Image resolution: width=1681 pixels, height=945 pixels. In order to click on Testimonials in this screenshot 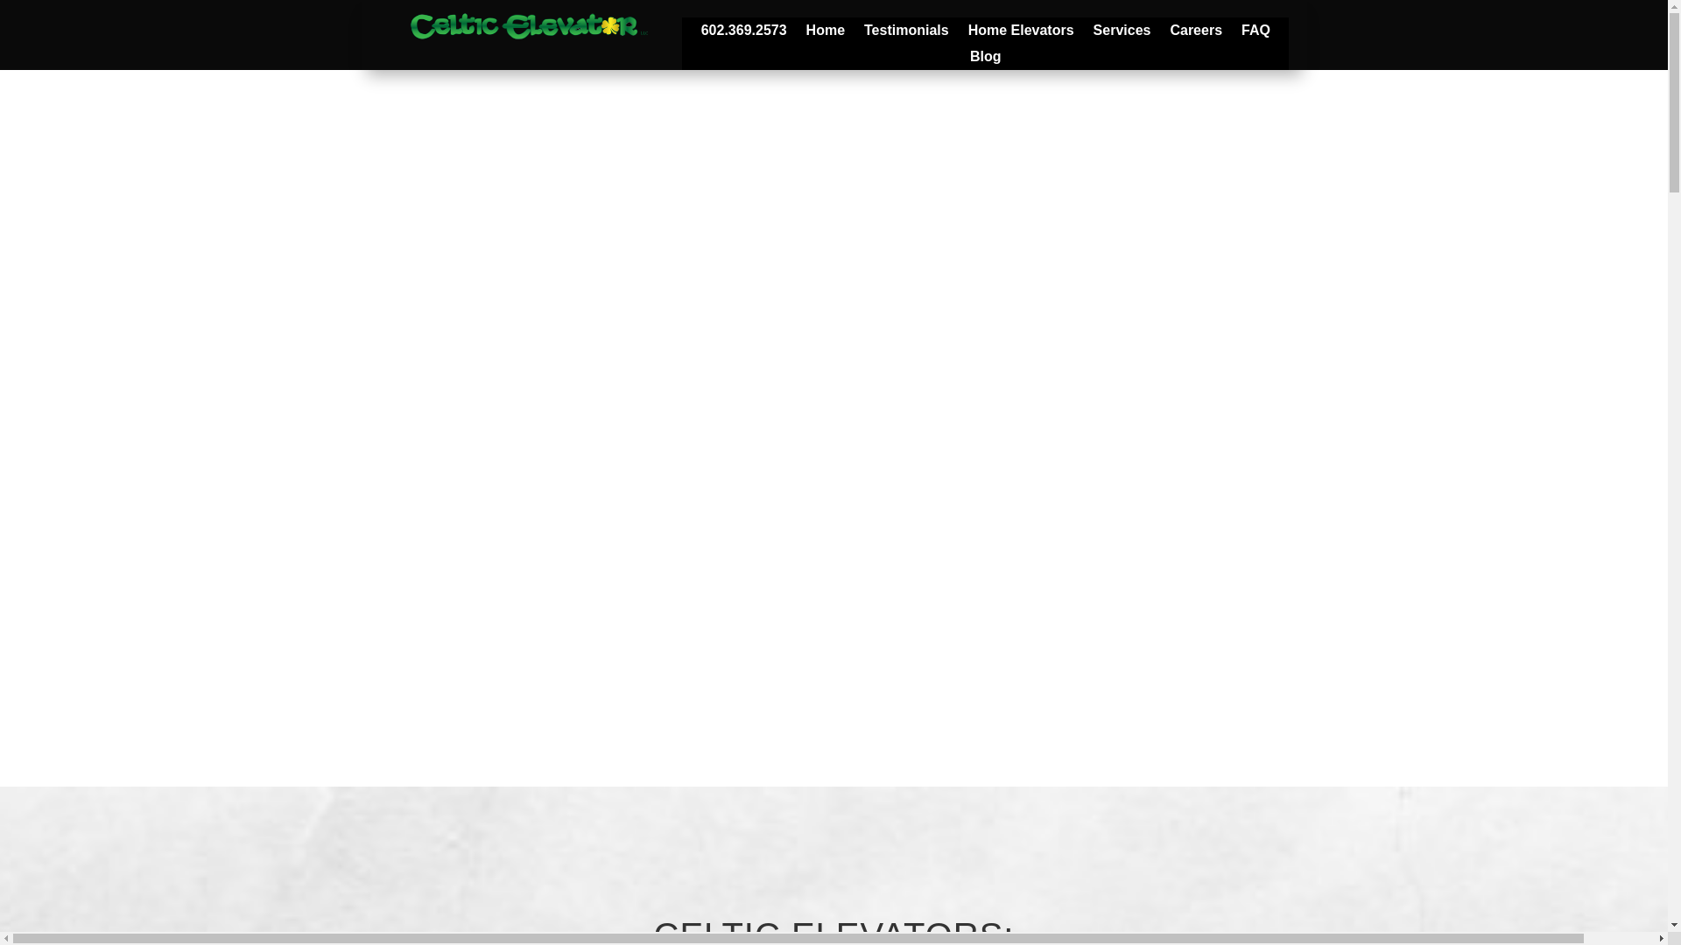, I will do `click(906, 33)`.